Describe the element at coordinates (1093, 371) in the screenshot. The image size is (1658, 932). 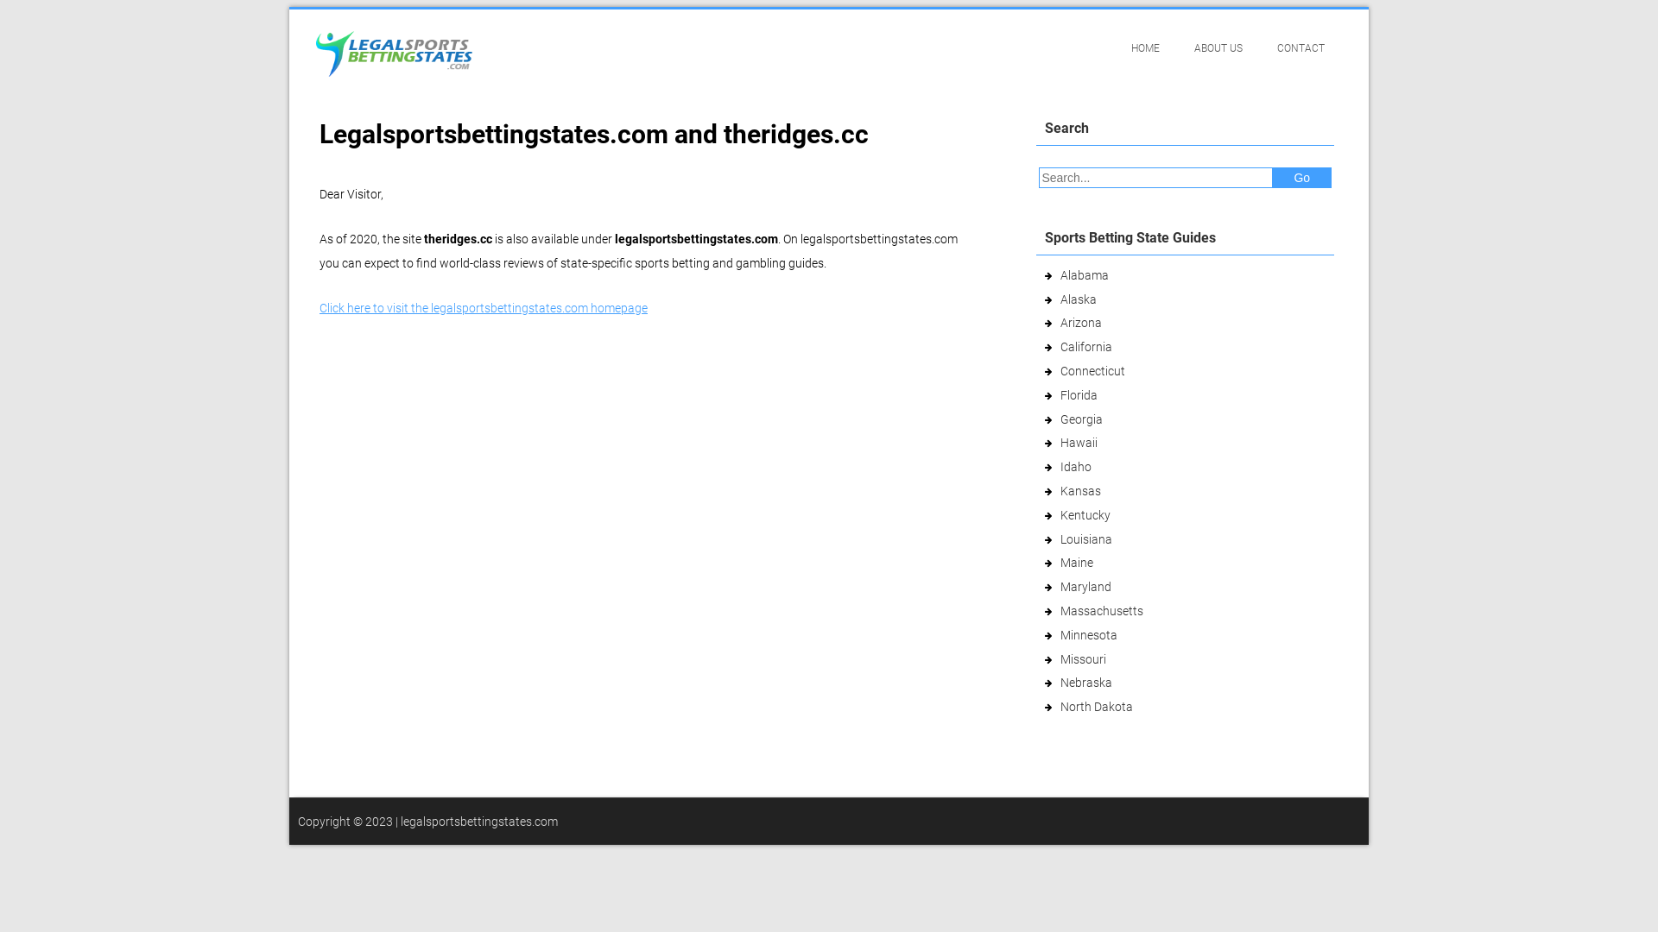
I see `Connecticut` at that location.